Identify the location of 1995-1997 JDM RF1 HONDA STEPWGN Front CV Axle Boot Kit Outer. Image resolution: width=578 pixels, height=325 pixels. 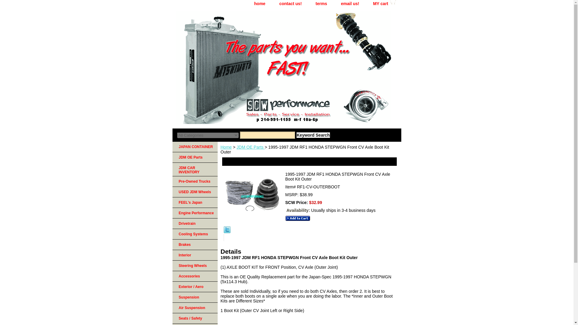
(252, 197).